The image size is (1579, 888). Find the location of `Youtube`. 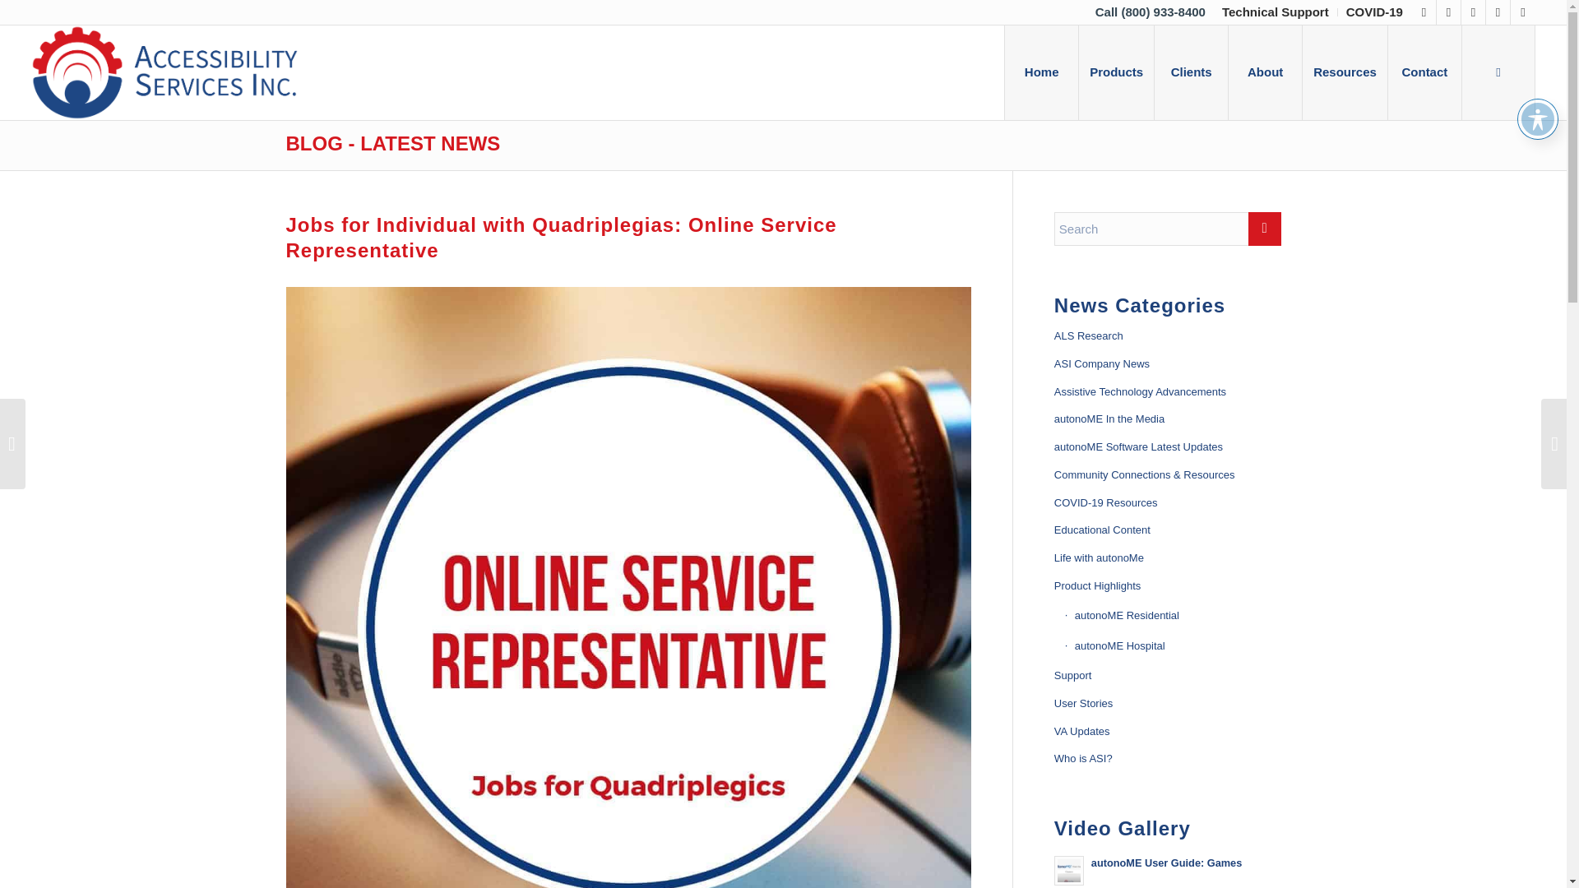

Youtube is located at coordinates (1497, 12).